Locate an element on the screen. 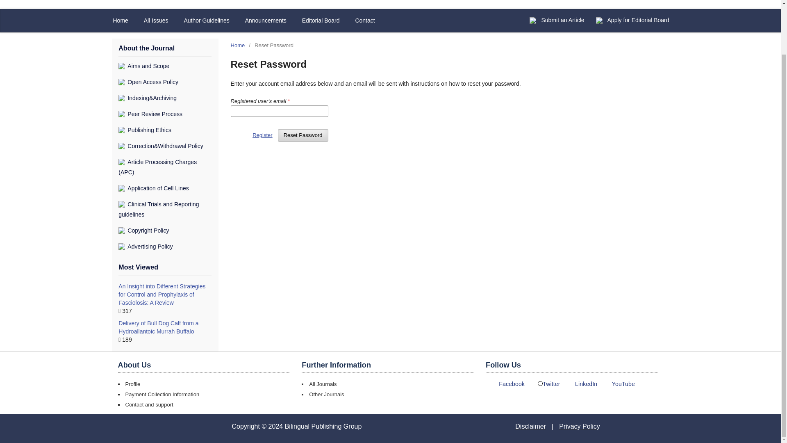 Image resolution: width=787 pixels, height=443 pixels. Apply for Editorial Board is located at coordinates (639, 20).